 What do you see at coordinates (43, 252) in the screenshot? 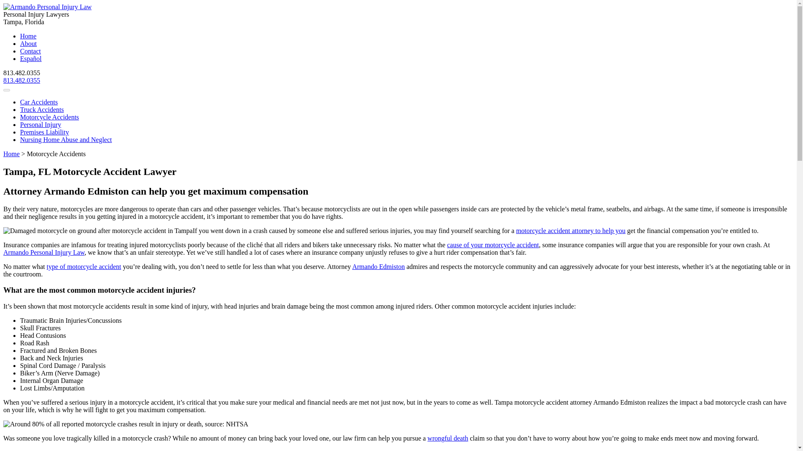
I see `Armando Personal Injury Law` at bounding box center [43, 252].